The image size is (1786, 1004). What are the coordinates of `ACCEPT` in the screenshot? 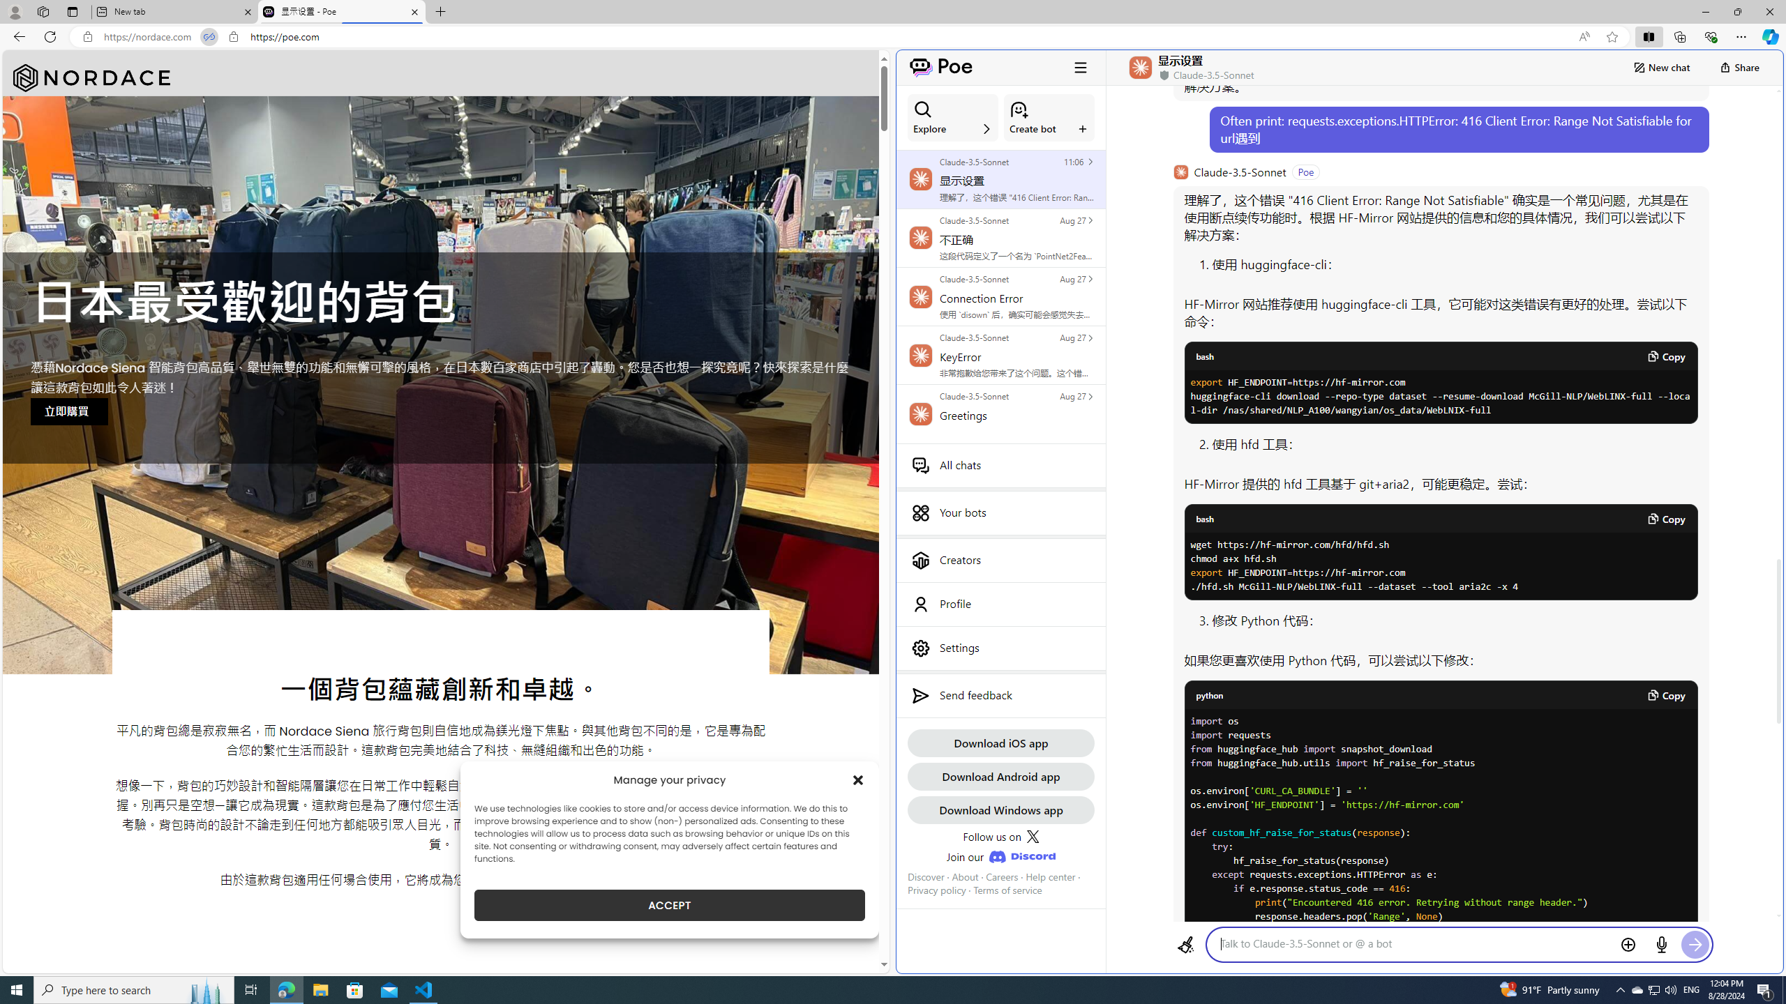 It's located at (670, 905).